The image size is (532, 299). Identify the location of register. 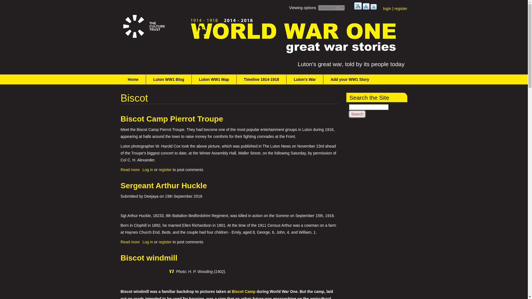
(130, 169).